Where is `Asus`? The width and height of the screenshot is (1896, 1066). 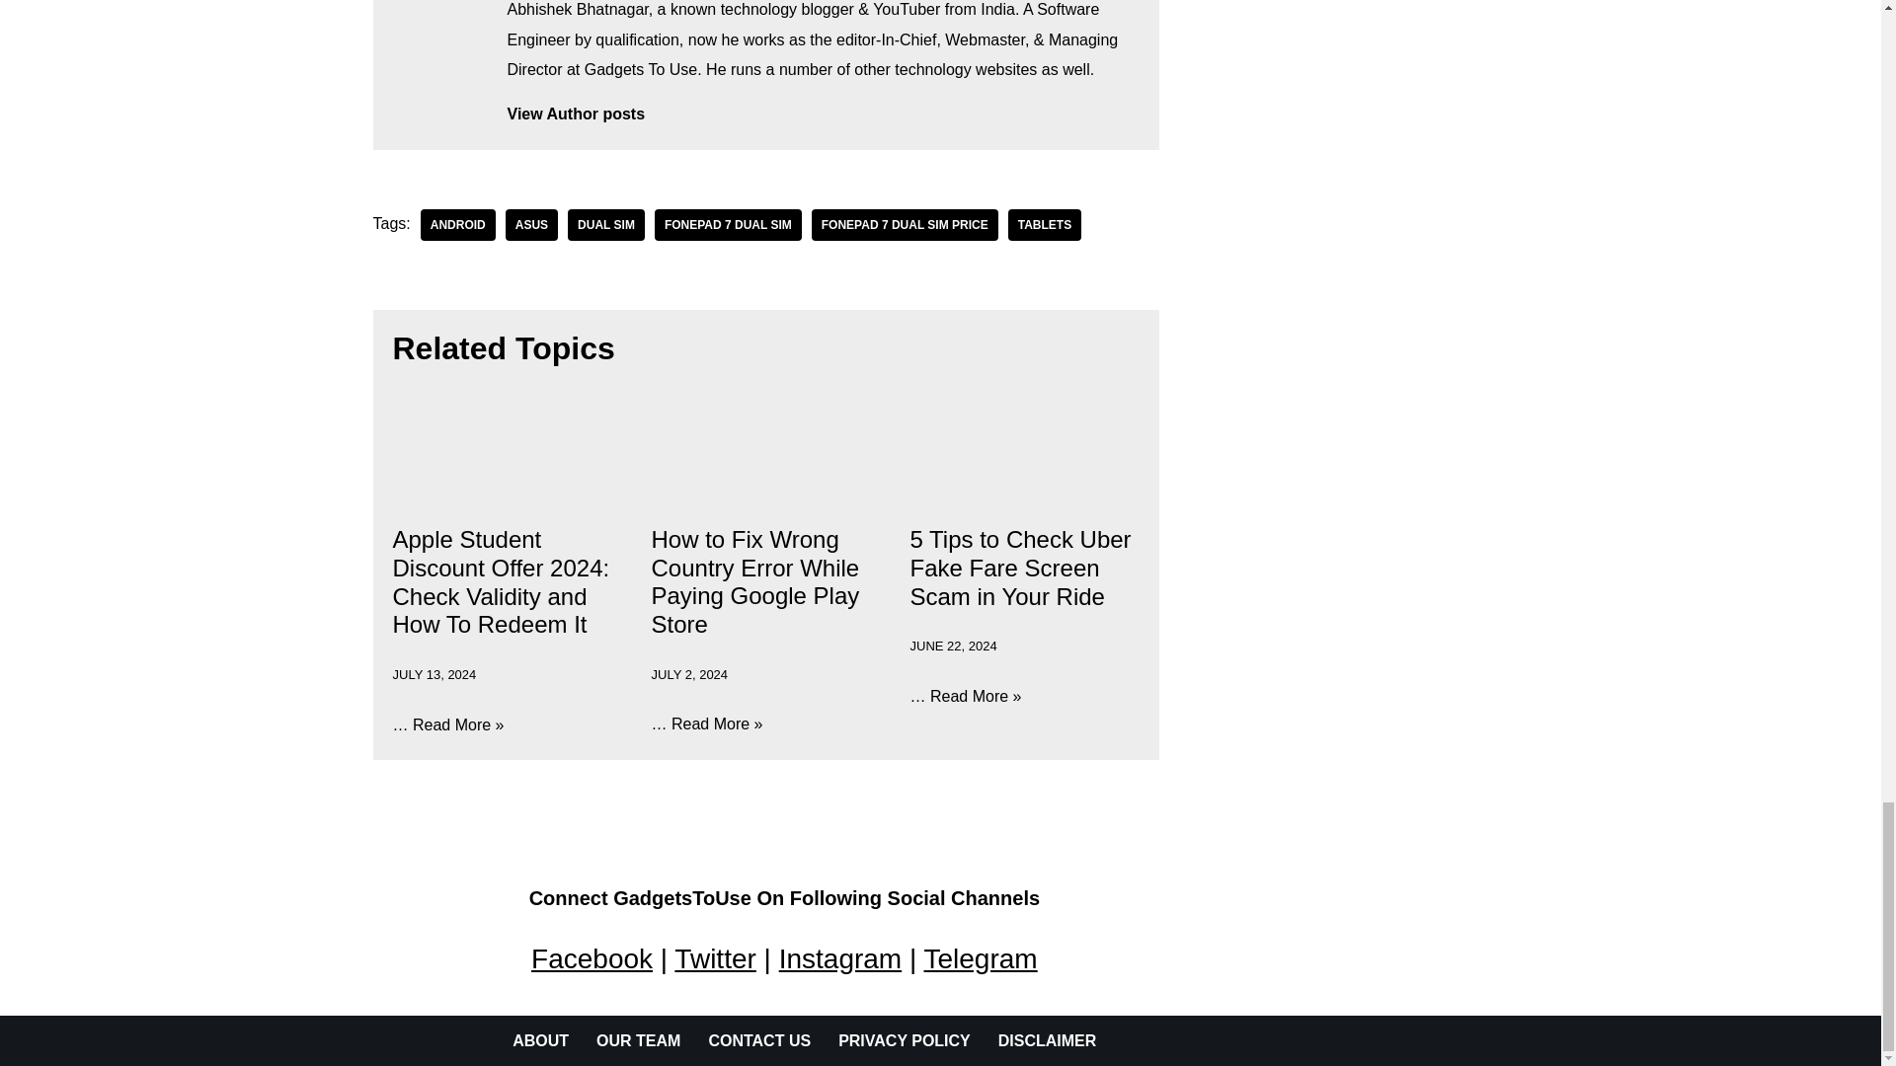
Asus is located at coordinates (531, 225).